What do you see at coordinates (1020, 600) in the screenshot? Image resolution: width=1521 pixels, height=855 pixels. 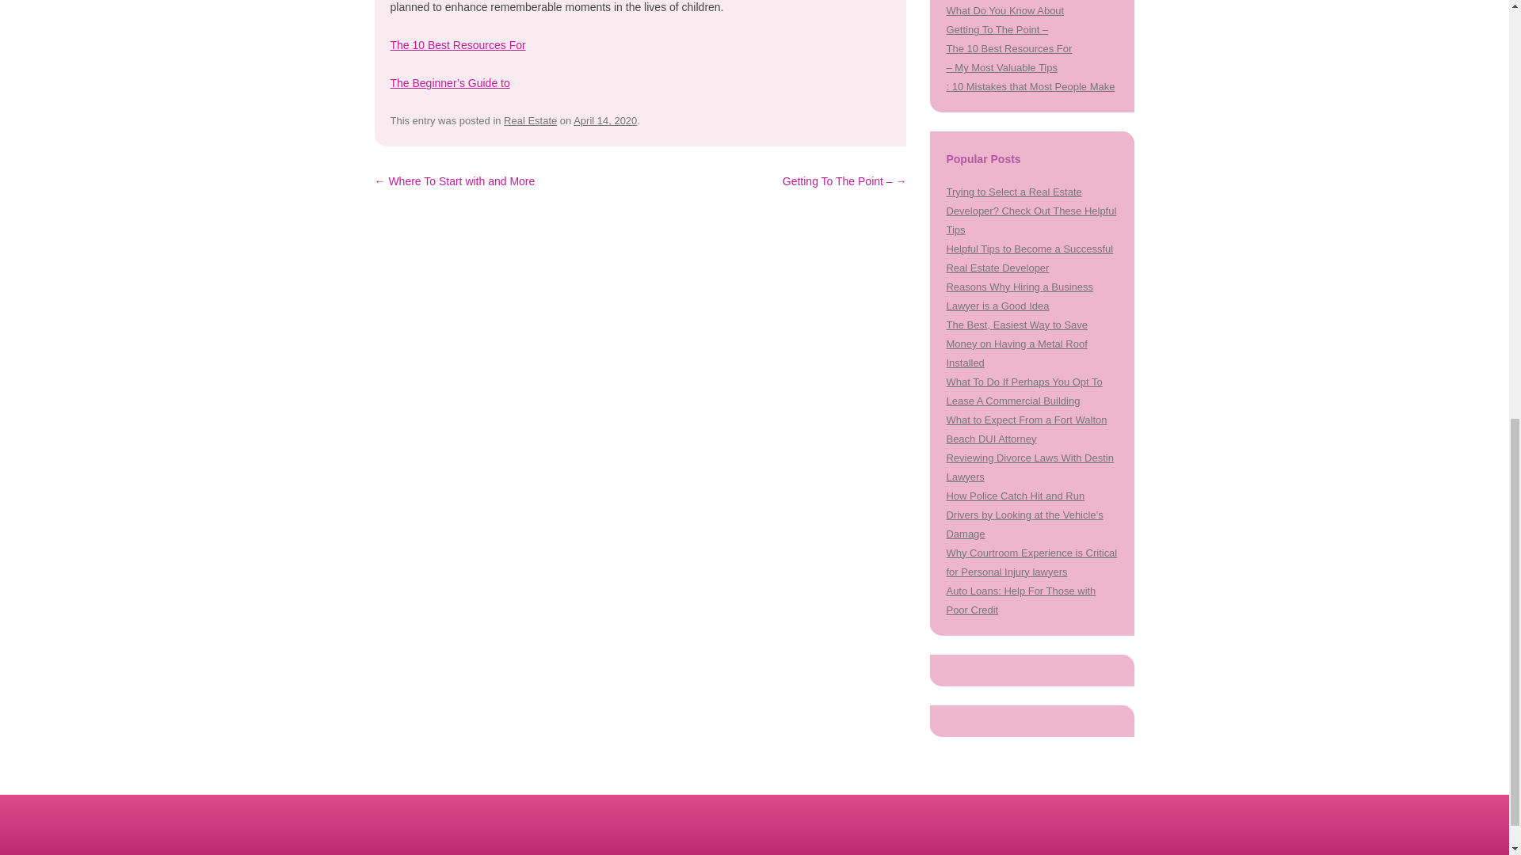 I see `Auto Loans: Help For Those with Poor Credit` at bounding box center [1020, 600].